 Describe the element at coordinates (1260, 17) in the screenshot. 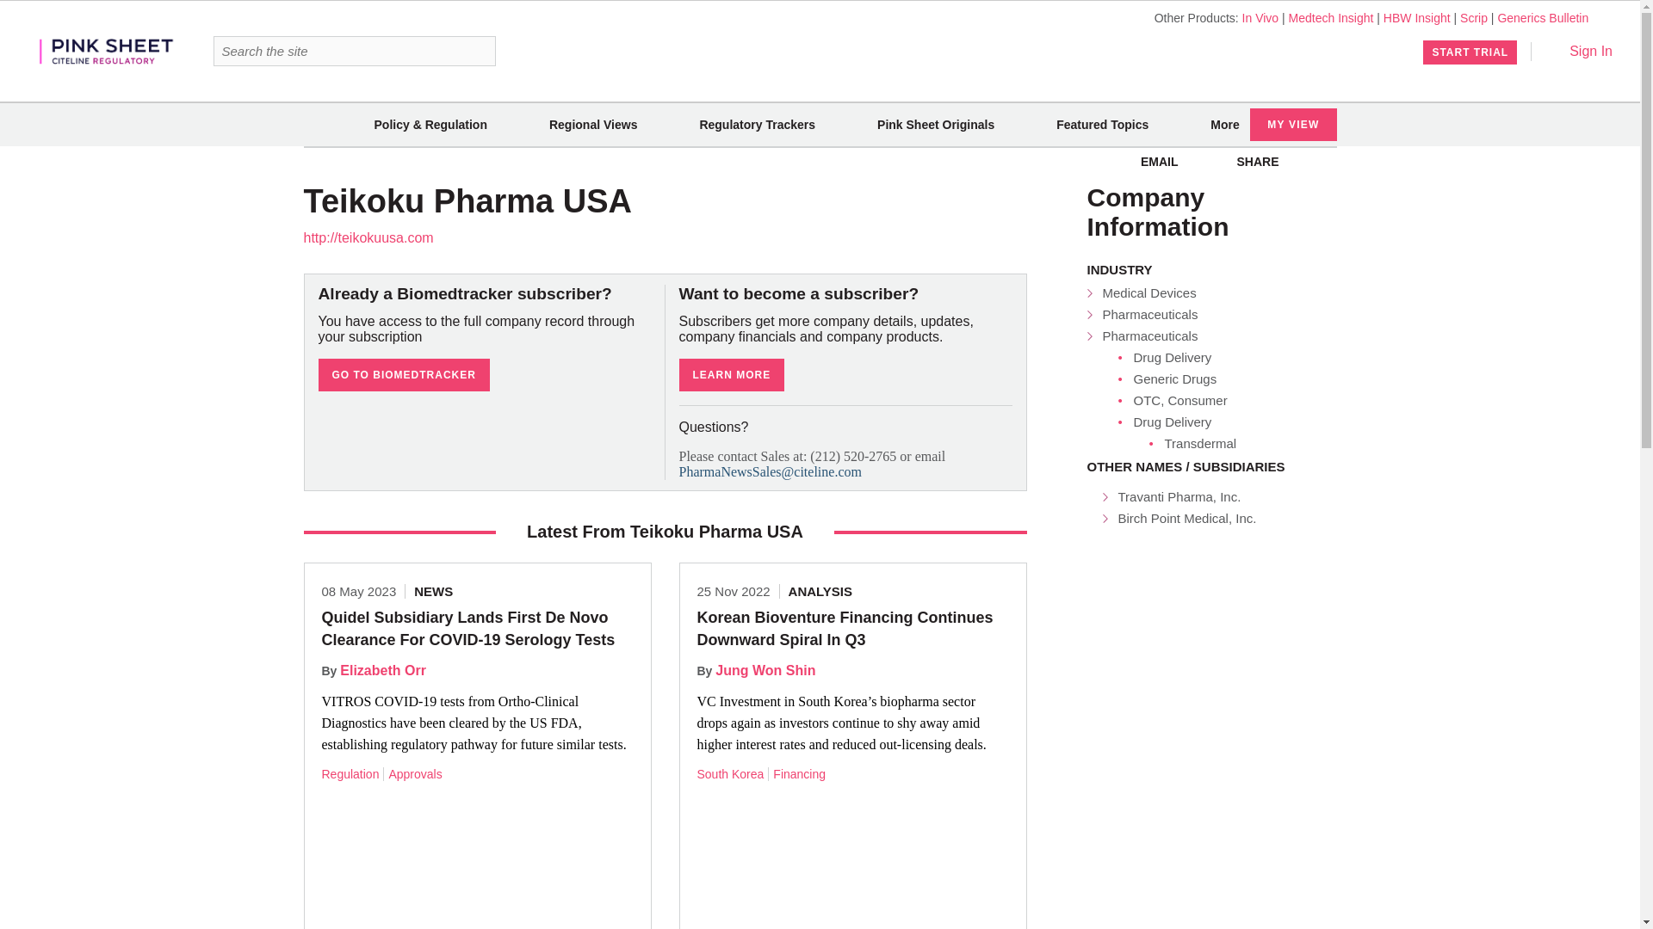

I see `In Vivo` at that location.